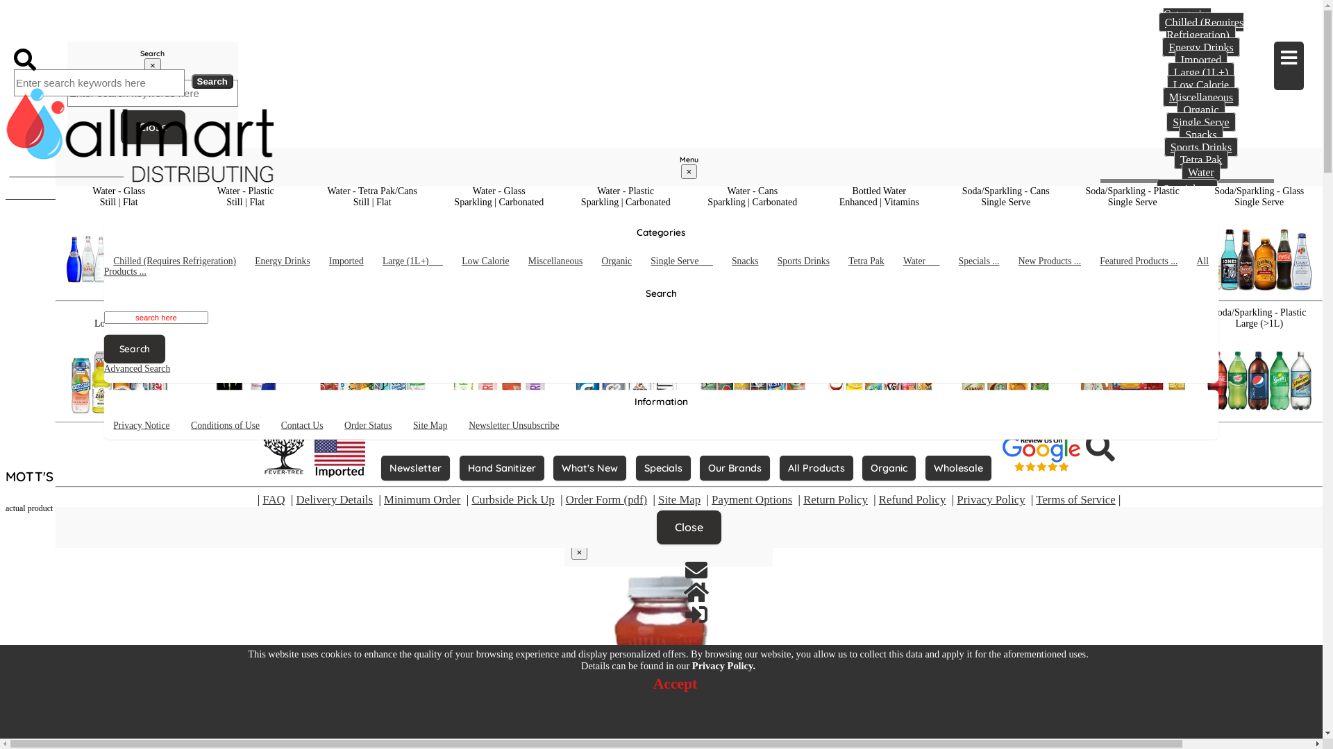 Image resolution: width=1333 pixels, height=749 pixels. Describe the element at coordinates (689, 527) in the screenshot. I see `Close` at that location.